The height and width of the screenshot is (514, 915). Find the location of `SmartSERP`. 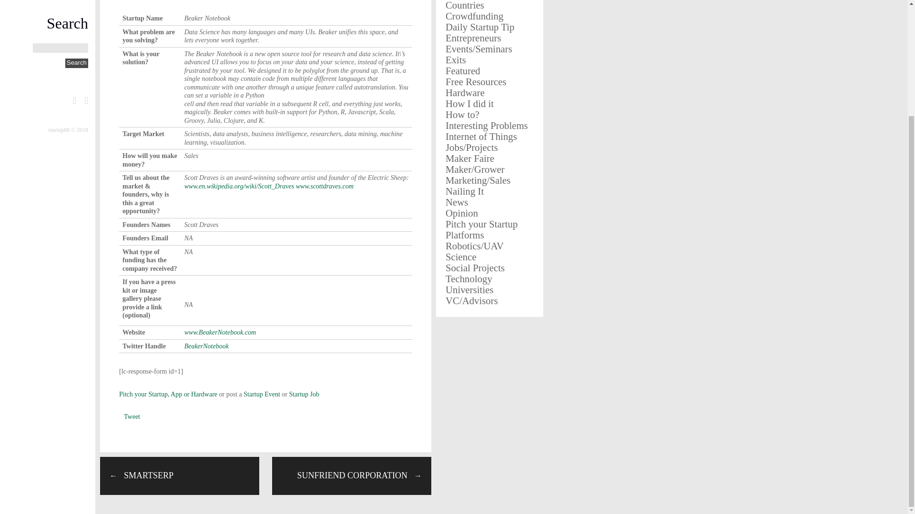

SmartSERP is located at coordinates (179, 475).